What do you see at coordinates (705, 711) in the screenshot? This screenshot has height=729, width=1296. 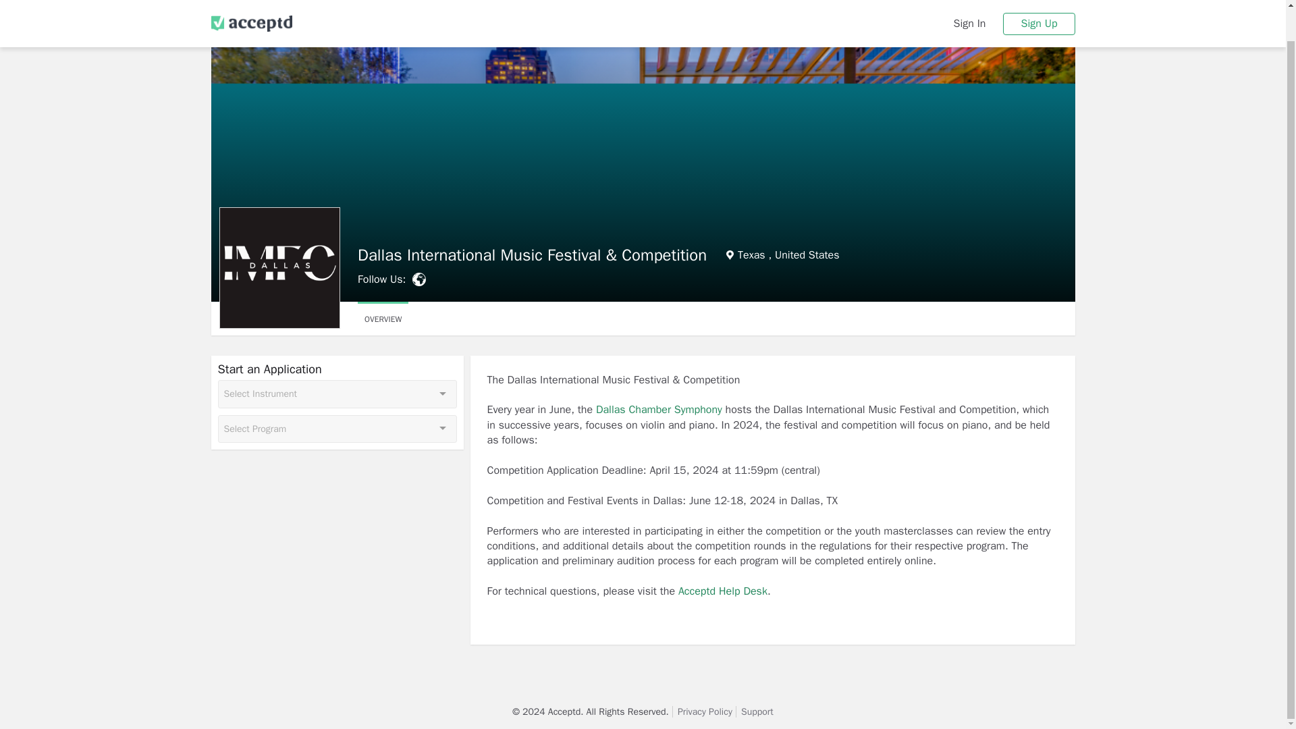 I see `Privacy Policy` at bounding box center [705, 711].